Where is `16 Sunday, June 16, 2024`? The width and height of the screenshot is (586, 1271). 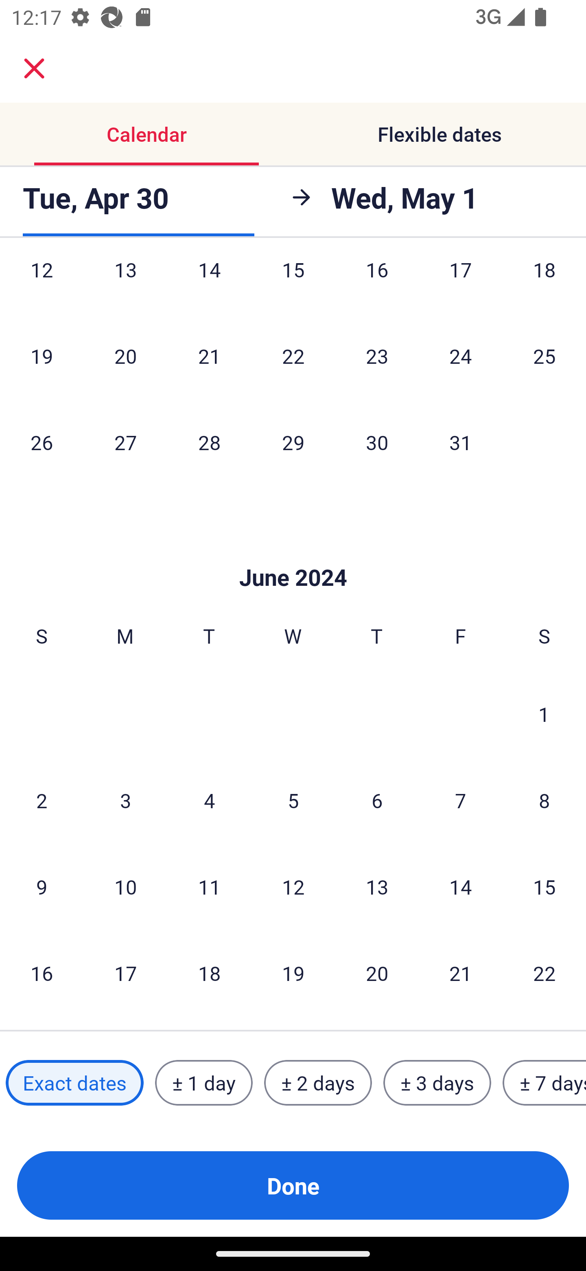
16 Sunday, June 16, 2024 is located at coordinates (42, 973).